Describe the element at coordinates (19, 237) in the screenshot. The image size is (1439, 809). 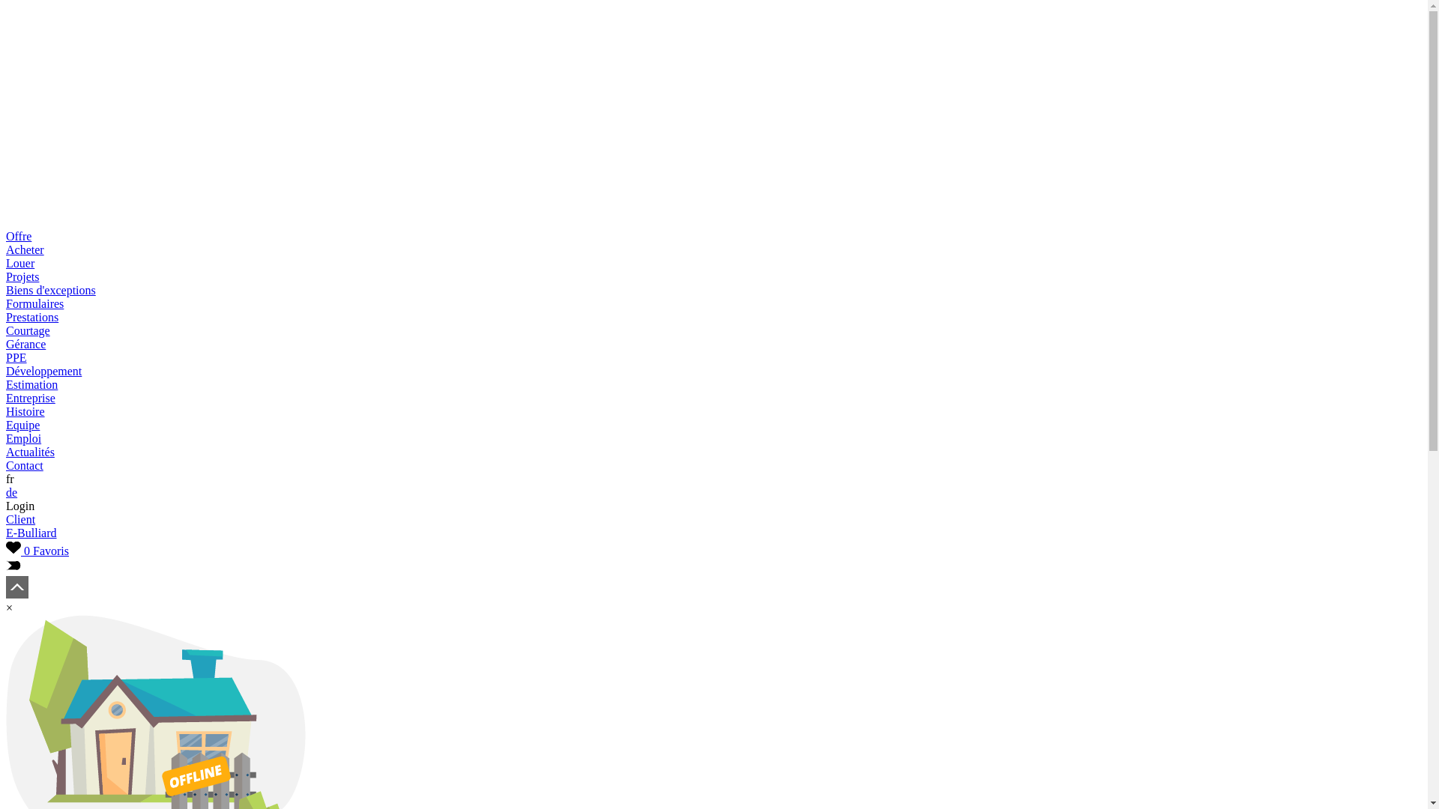
I see `Offre` at that location.